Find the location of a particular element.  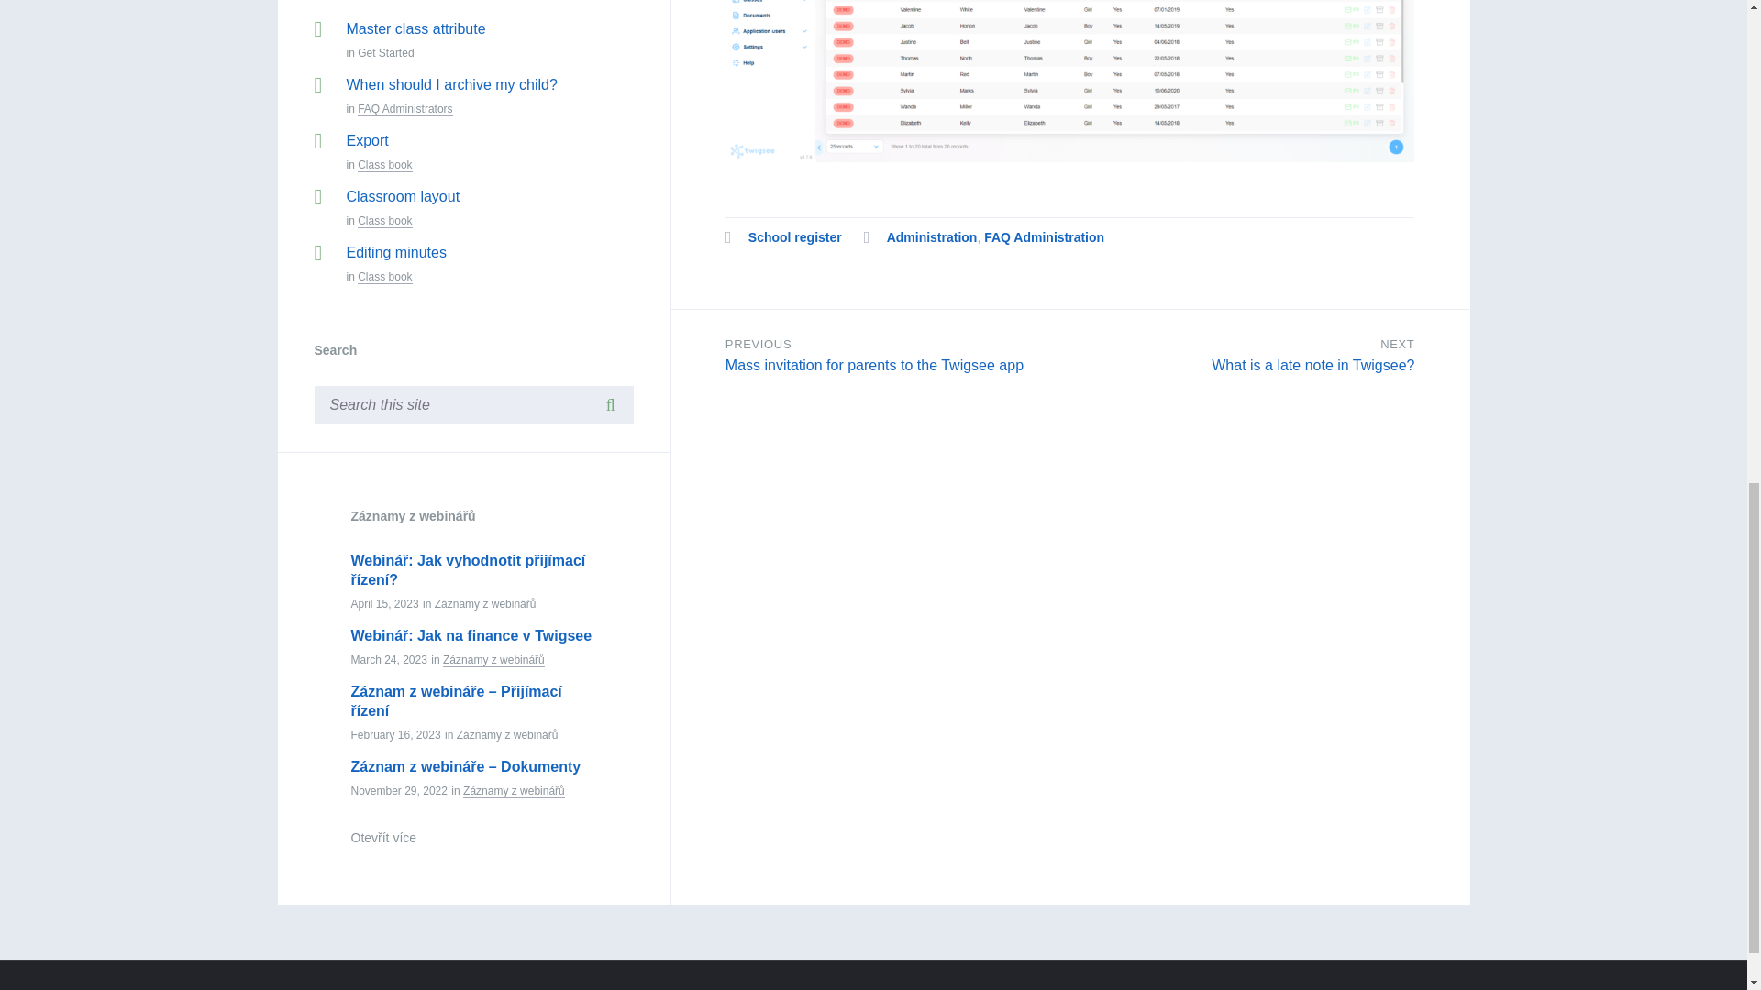

Administration is located at coordinates (932, 236).